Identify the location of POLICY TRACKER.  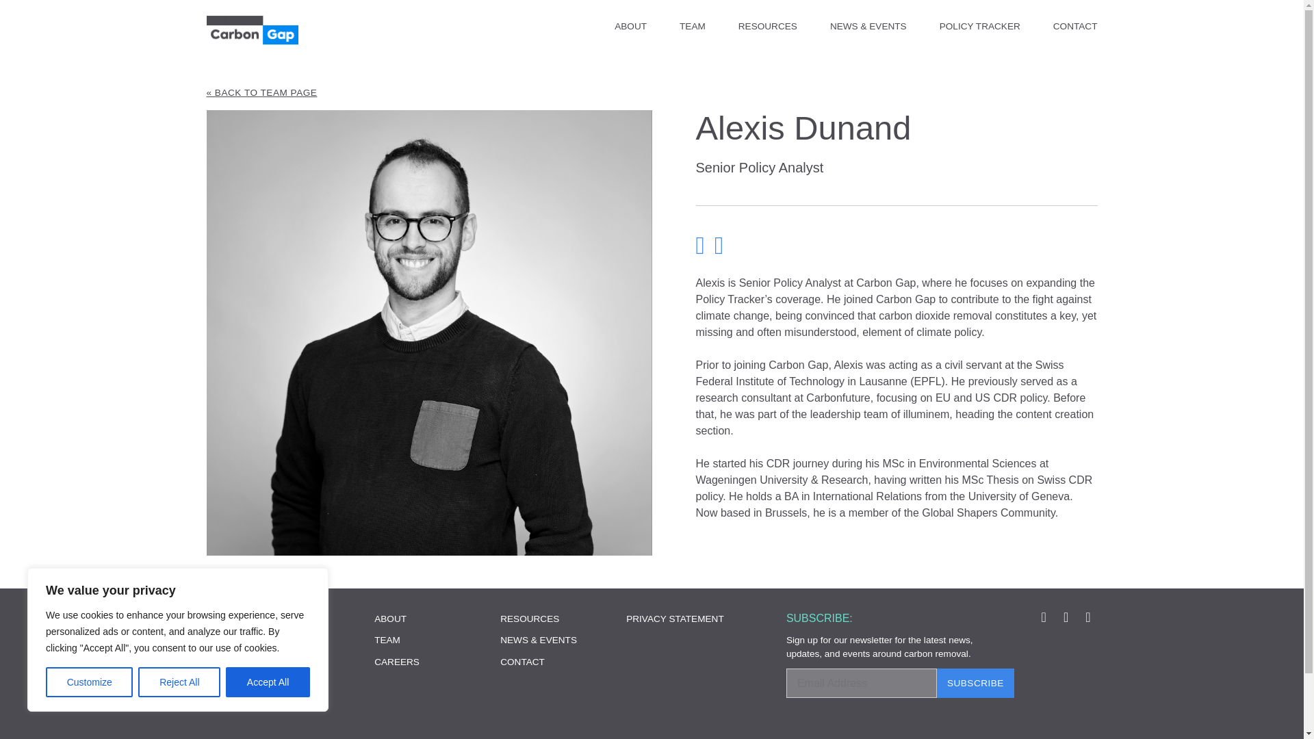
(980, 27).